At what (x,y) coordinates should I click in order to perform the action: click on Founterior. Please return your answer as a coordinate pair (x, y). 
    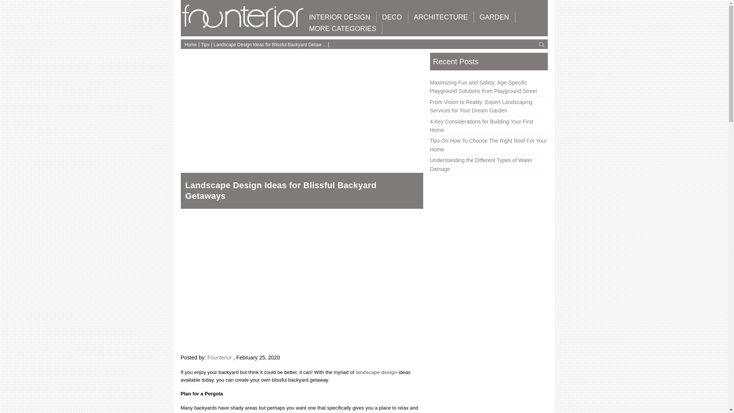
    Looking at the image, I should click on (243, 26).